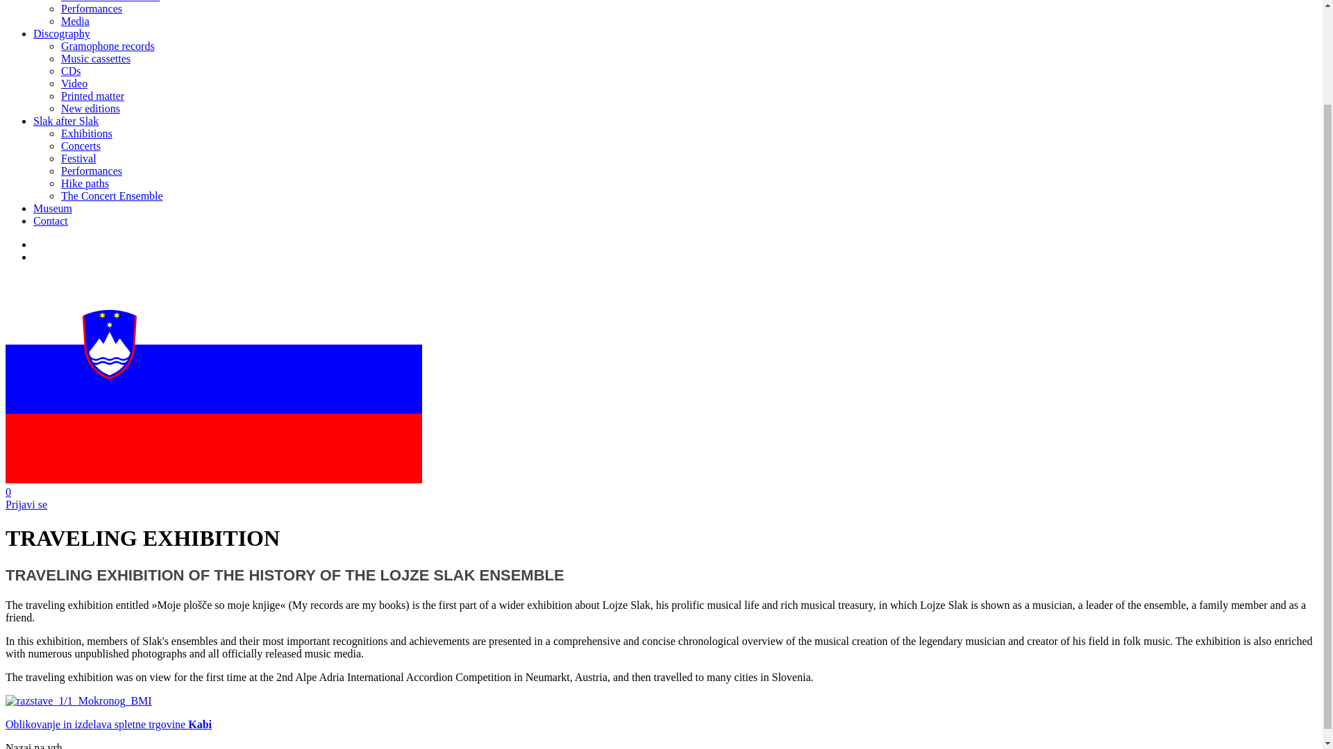 Image resolution: width=1333 pixels, height=749 pixels. What do you see at coordinates (53, 208) in the screenshot?
I see `Museum` at bounding box center [53, 208].